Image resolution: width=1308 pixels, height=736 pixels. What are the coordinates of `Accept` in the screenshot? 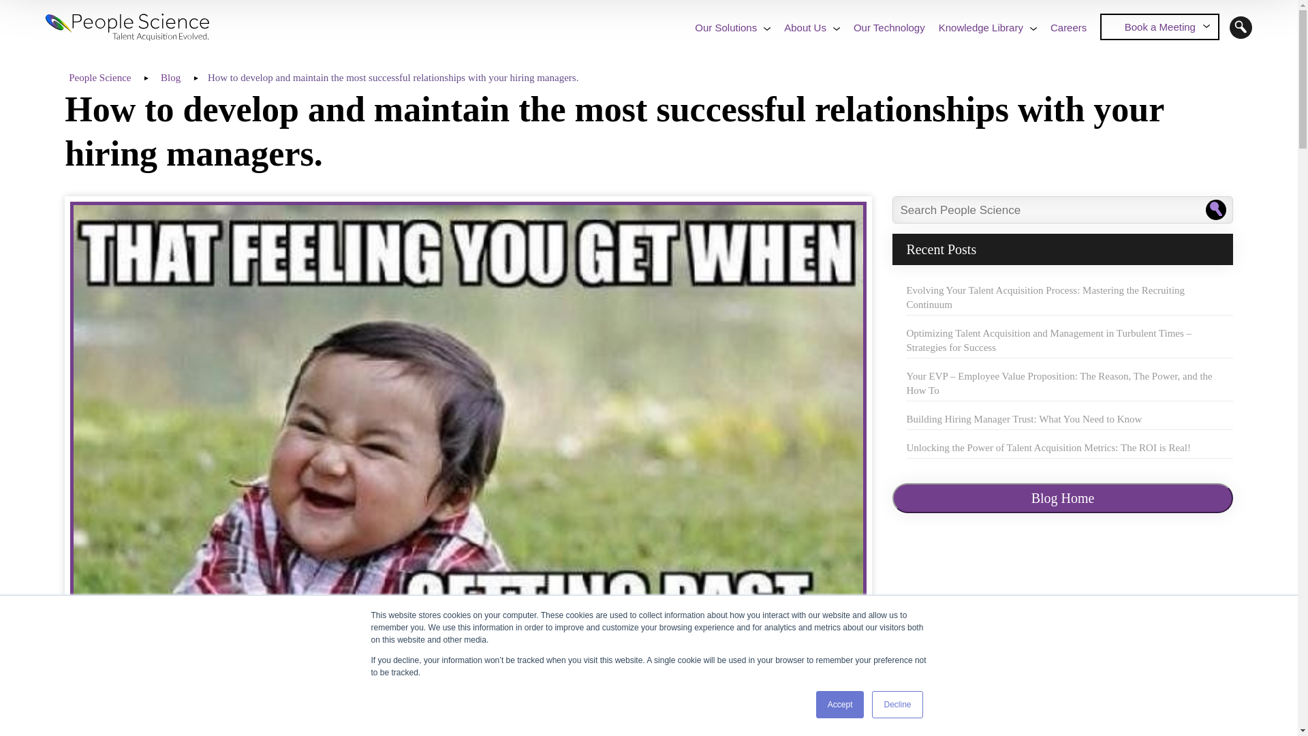 It's located at (841, 705).